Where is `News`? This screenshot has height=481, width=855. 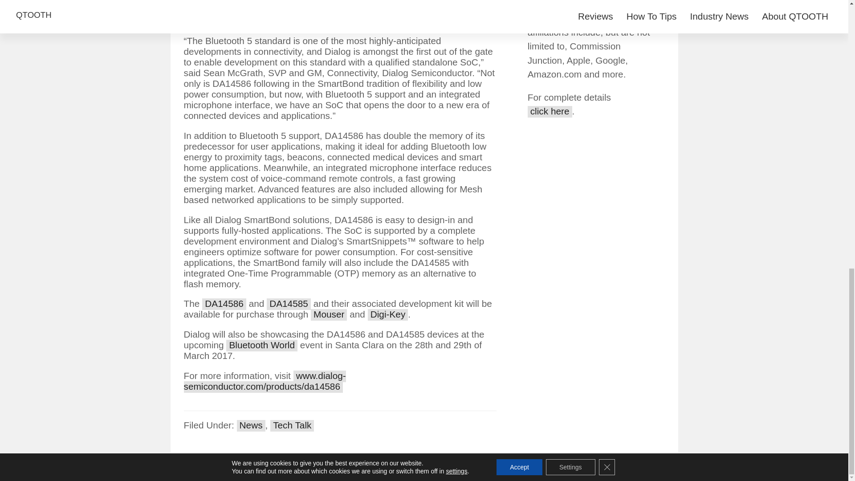 News is located at coordinates (251, 425).